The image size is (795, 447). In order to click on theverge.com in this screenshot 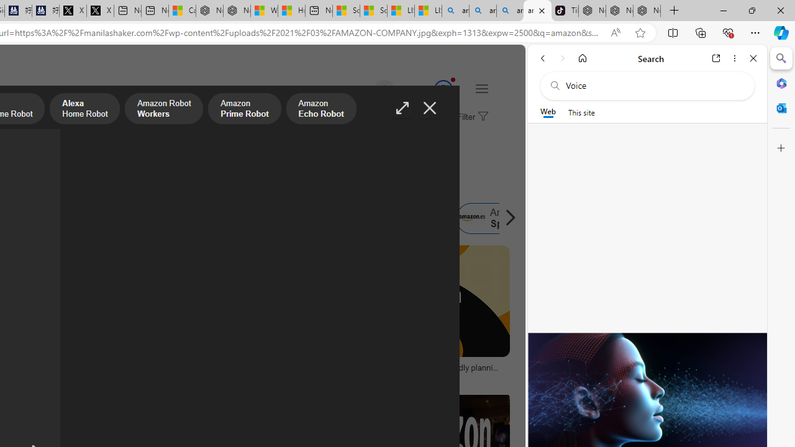, I will do `click(373, 376)`.